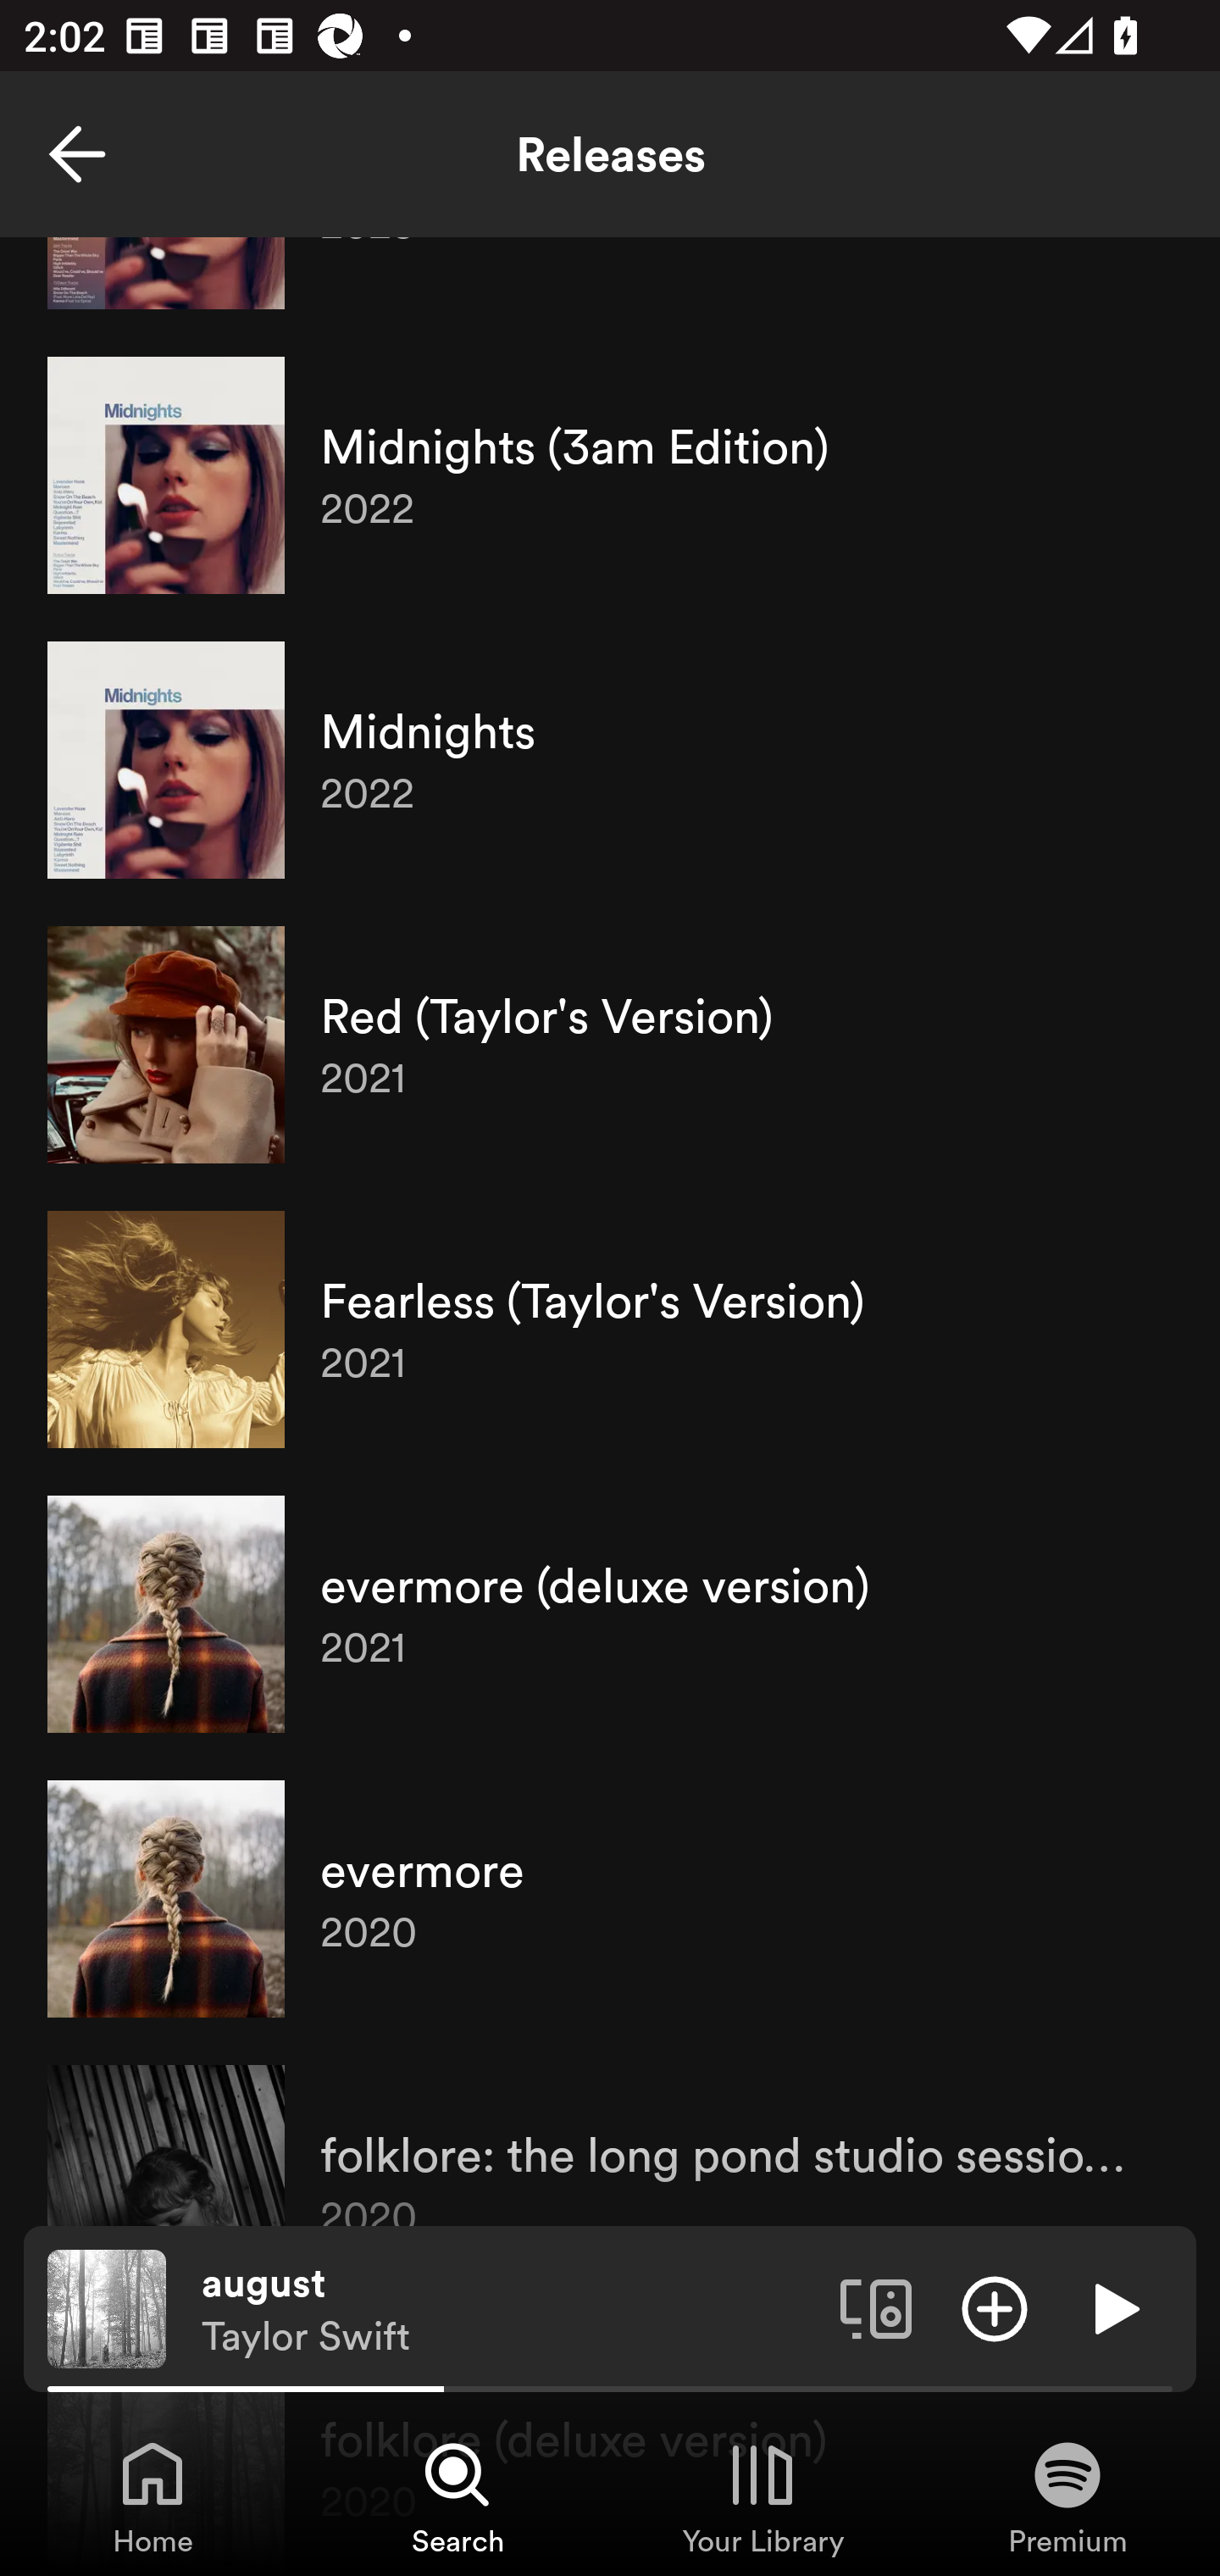 The width and height of the screenshot is (1220, 2576). What do you see at coordinates (1067, 2496) in the screenshot?
I see `Premium, Tab 4 of 4 Premium Premium` at bounding box center [1067, 2496].